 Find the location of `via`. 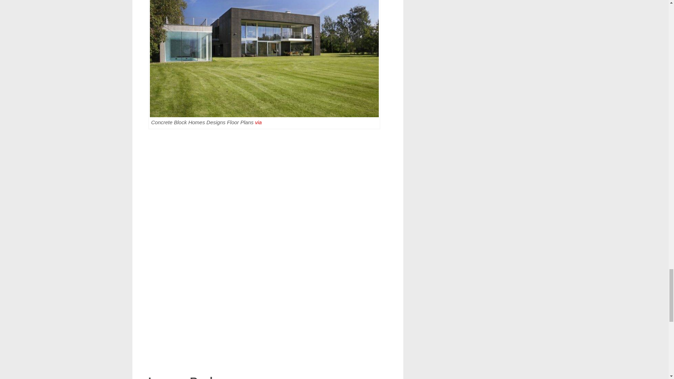

via is located at coordinates (258, 122).